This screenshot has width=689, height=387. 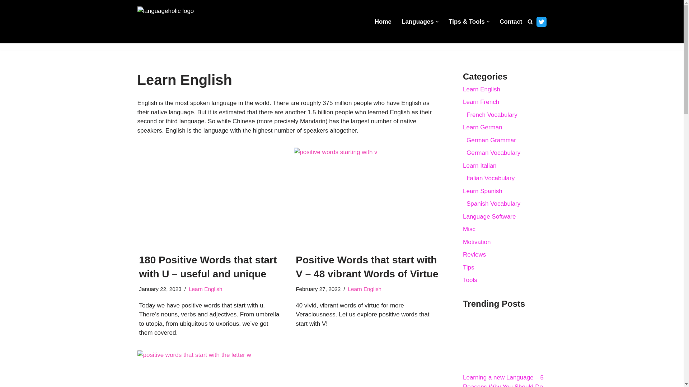 What do you see at coordinates (418, 21) in the screenshot?
I see `Languages` at bounding box center [418, 21].